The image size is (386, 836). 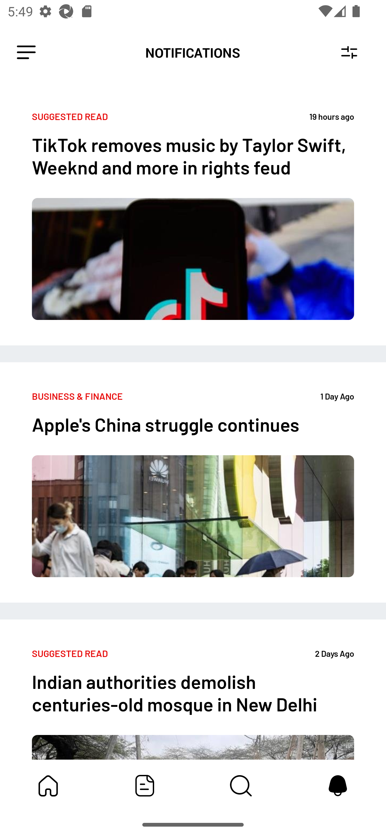 I want to click on Content Store, so click(x=241, y=786).